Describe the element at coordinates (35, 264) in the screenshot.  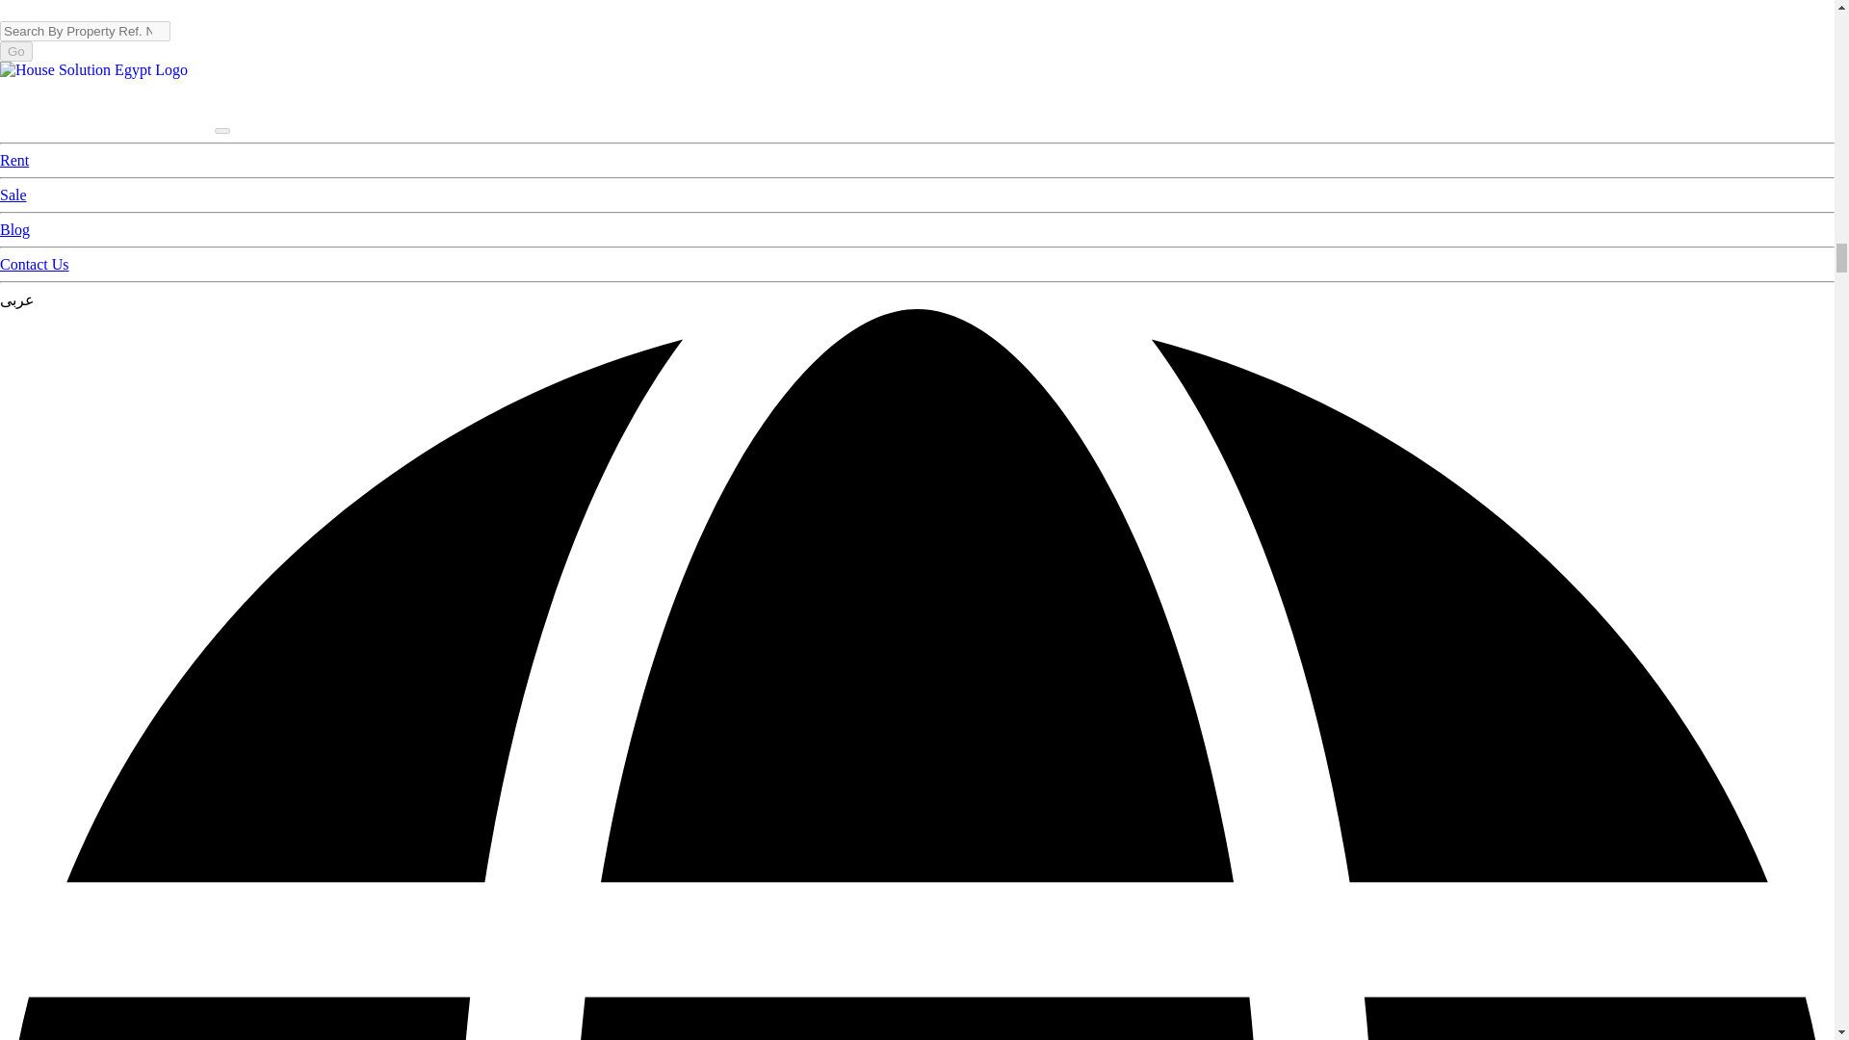
I see `Contact Us` at that location.